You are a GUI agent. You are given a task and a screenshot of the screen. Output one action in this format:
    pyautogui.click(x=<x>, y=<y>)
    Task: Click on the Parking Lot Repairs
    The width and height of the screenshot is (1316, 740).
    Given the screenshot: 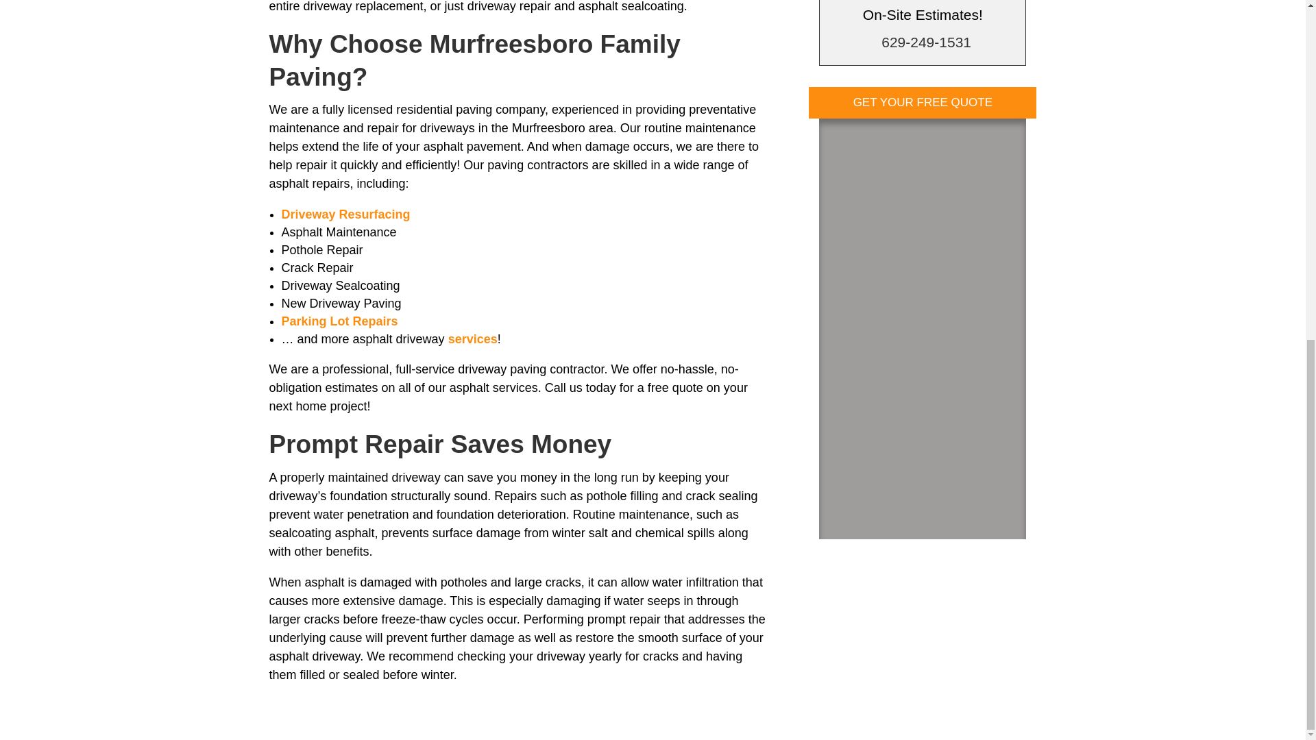 What is the action you would take?
    pyautogui.click(x=339, y=321)
    